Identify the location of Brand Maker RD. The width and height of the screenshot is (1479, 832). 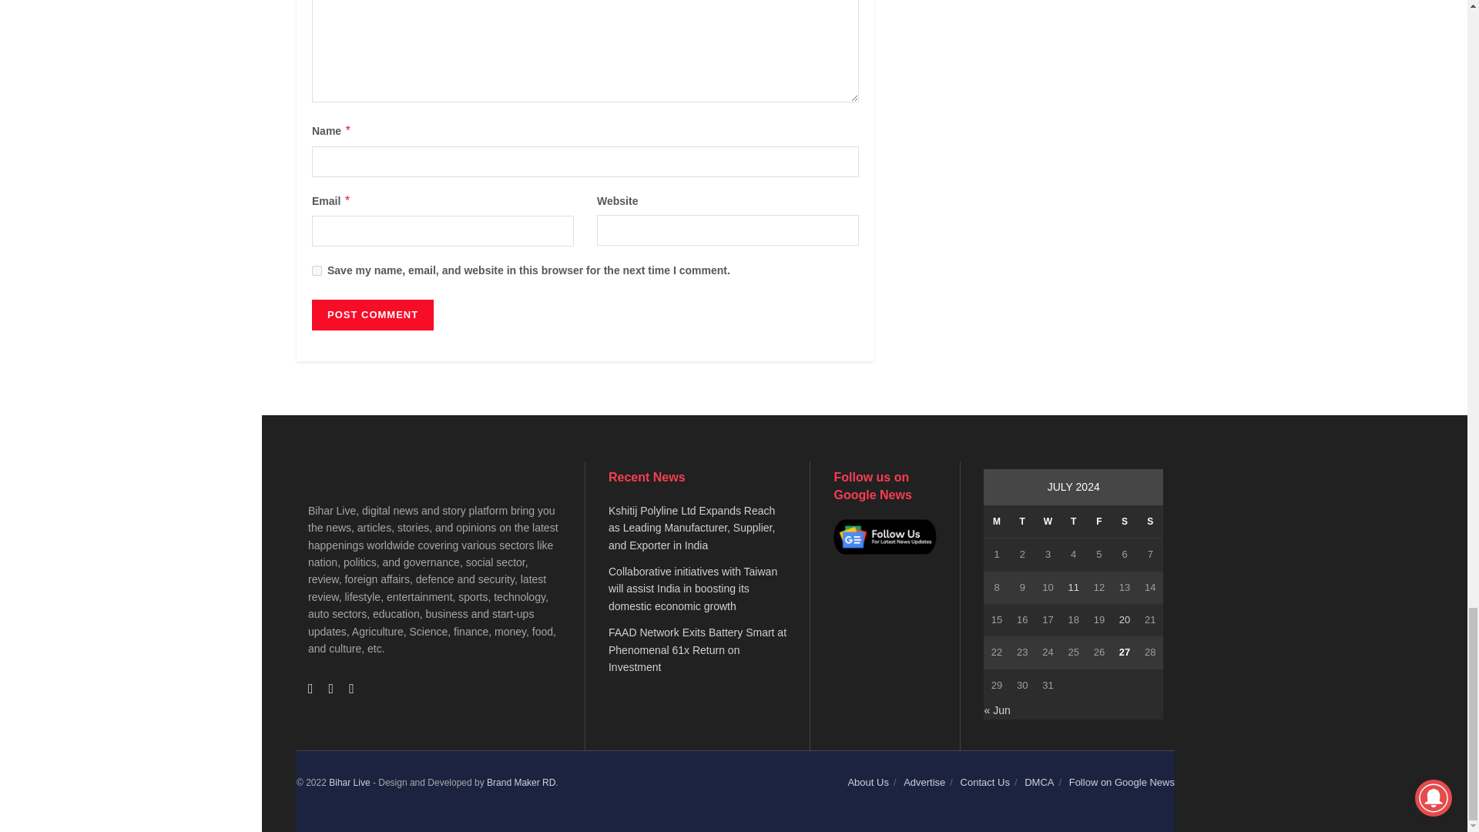
(521, 782).